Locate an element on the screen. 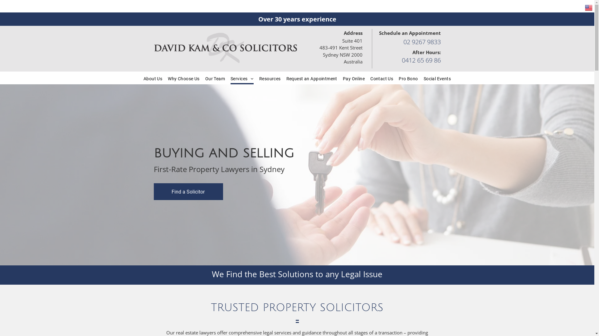 This screenshot has height=336, width=599. Request an Appointment is located at coordinates (312, 78).